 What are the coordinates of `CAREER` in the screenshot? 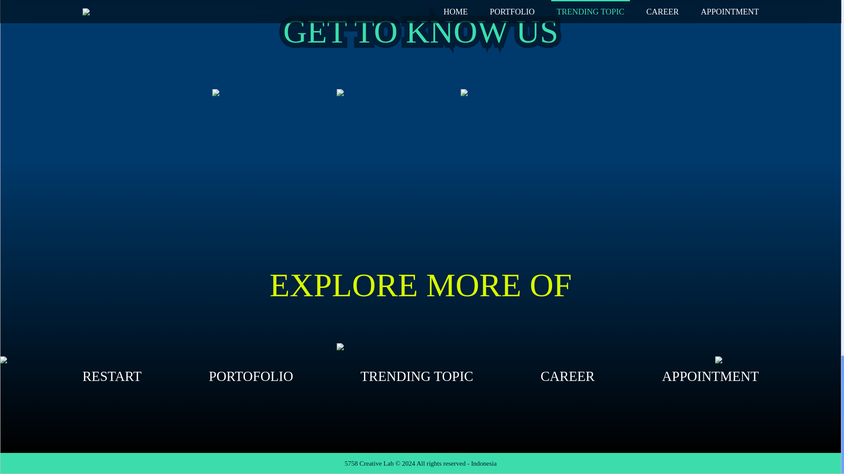 It's located at (568, 377).